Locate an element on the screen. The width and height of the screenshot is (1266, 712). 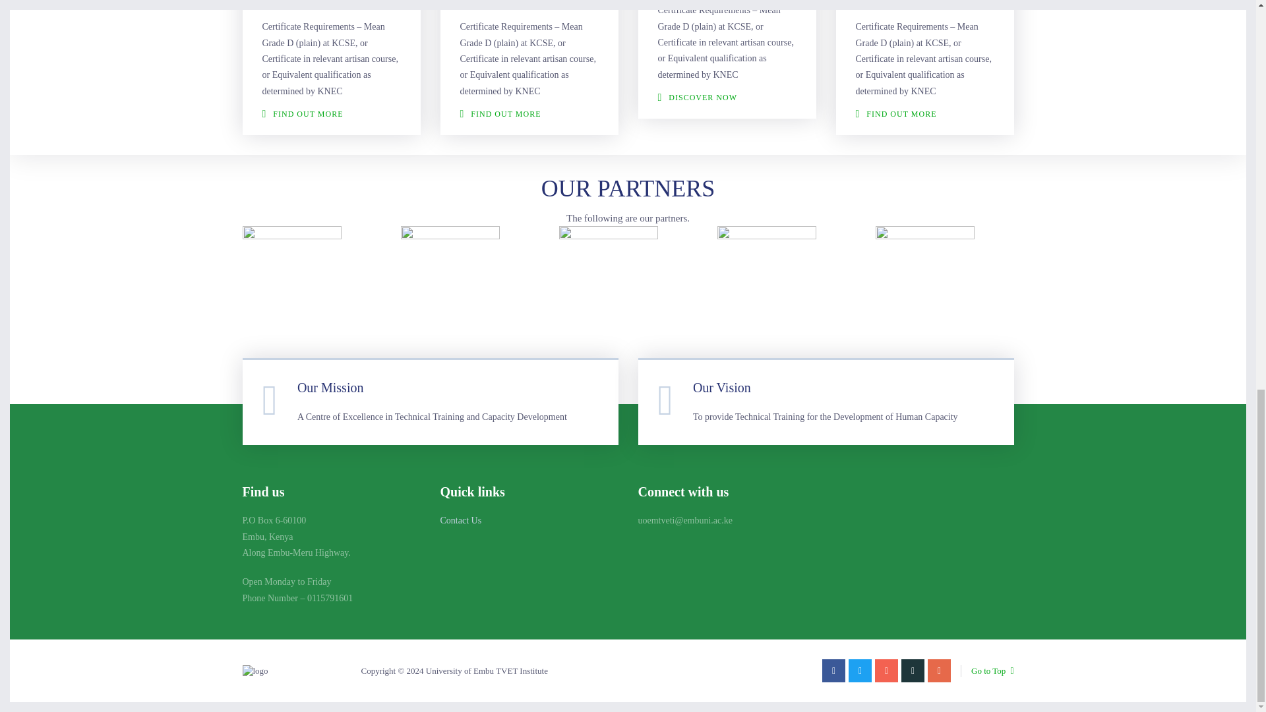
KNEC is located at coordinates (609, 276).